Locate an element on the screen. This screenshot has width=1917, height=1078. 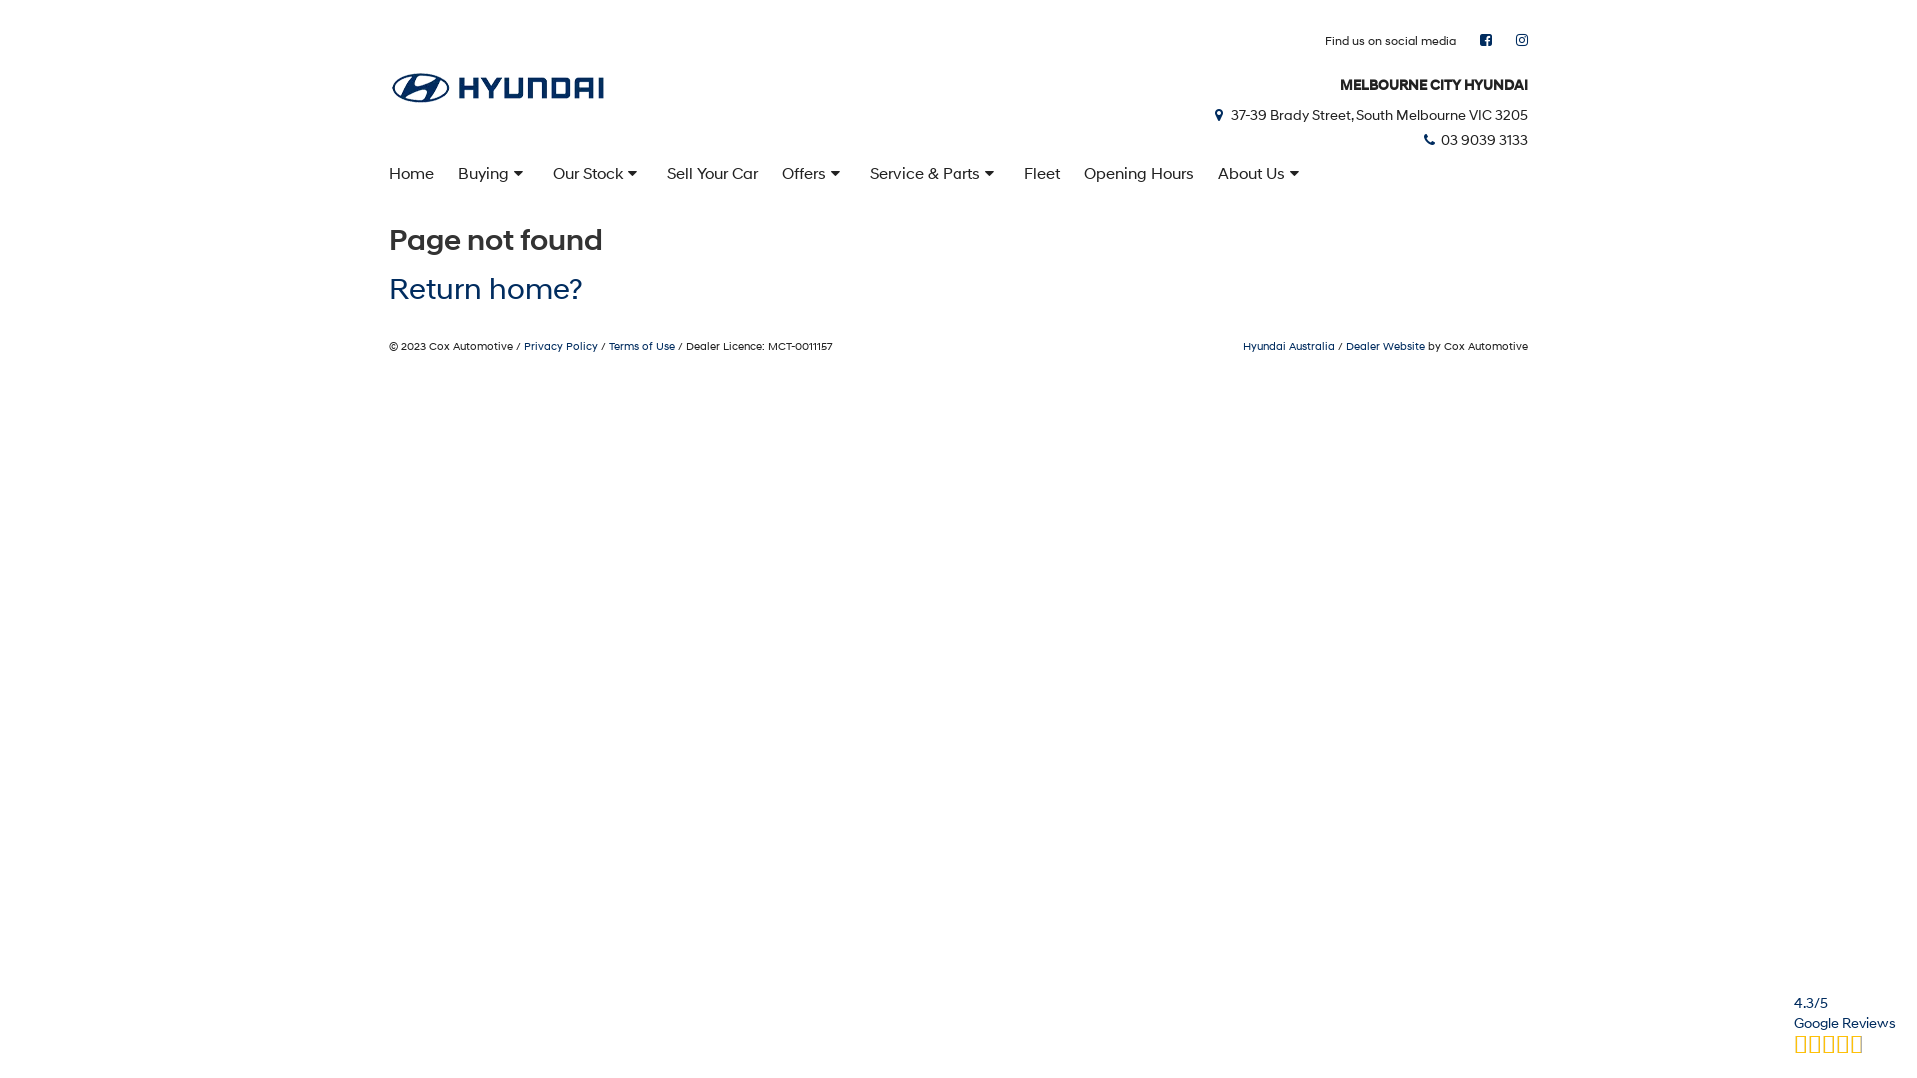
Offers is located at coordinates (814, 173).